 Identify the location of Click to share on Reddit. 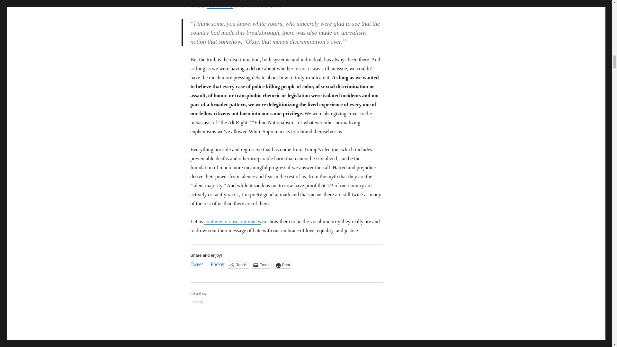
(238, 265).